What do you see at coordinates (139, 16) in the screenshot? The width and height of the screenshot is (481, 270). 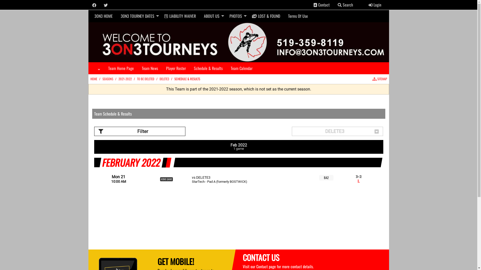 I see `3ON3 TOURNEY DATES` at bounding box center [139, 16].